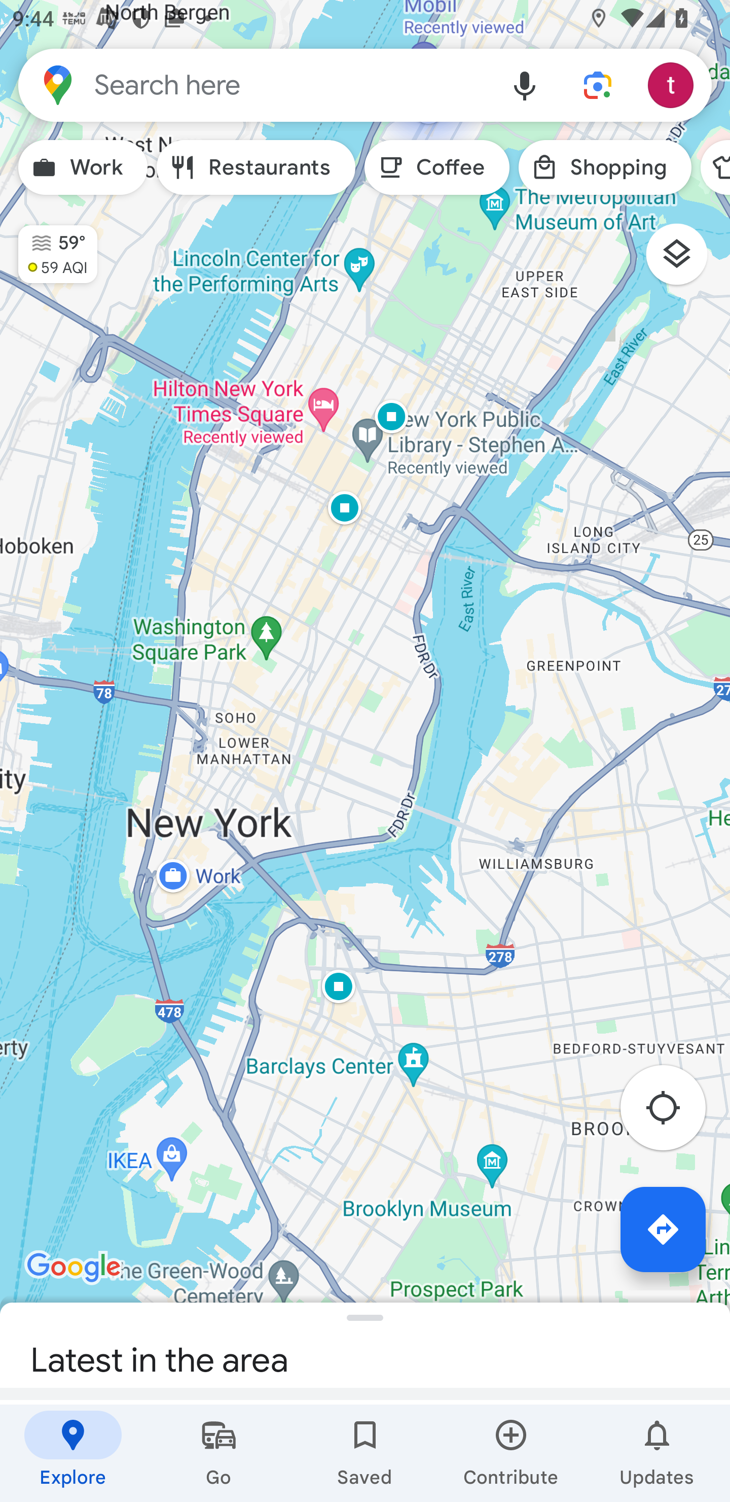 This screenshot has height=1502, width=730. Describe the element at coordinates (83, 167) in the screenshot. I see `Work` at that location.